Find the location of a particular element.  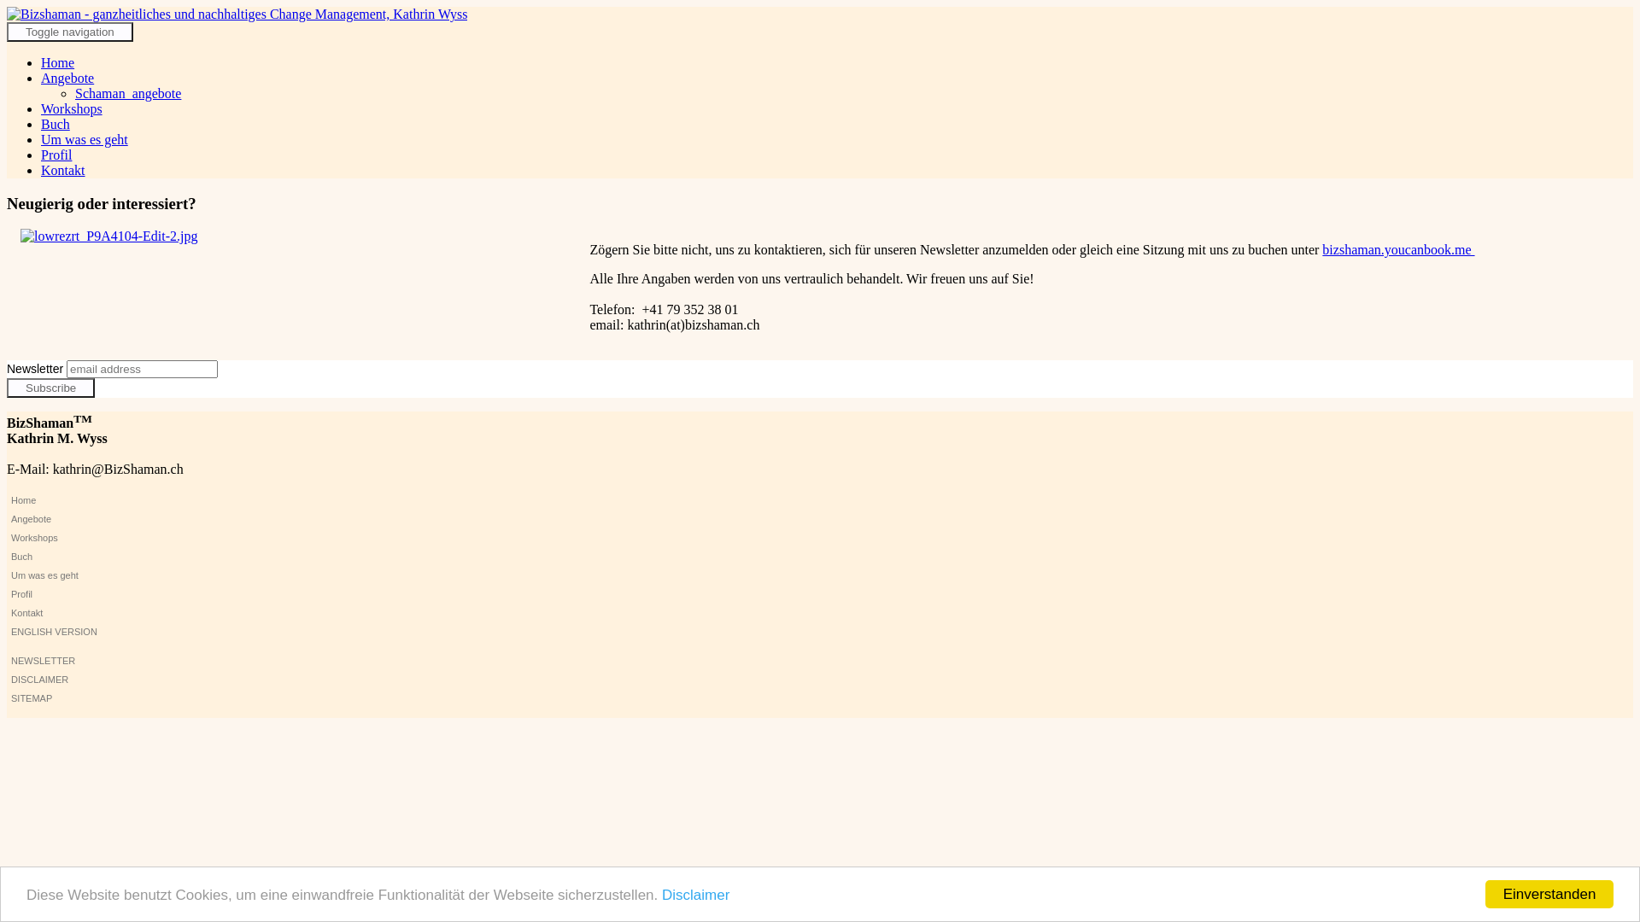

Bizshaman is located at coordinates (237, 14).